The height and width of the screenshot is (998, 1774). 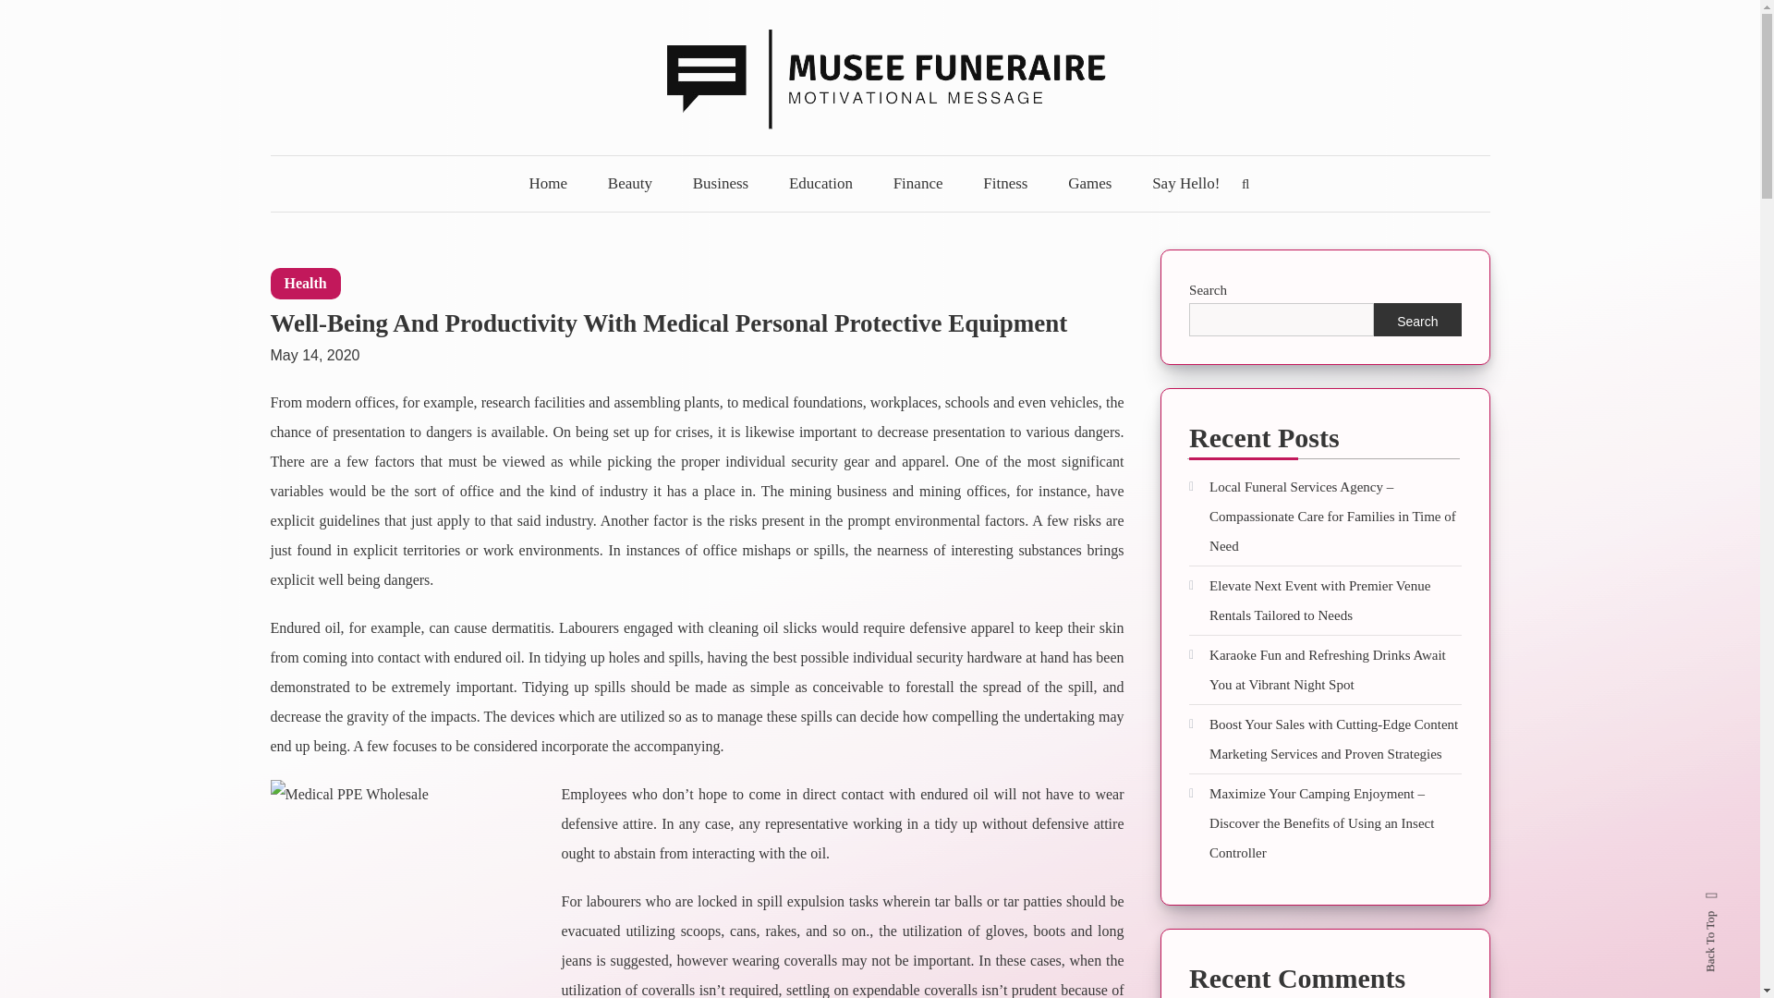 What do you see at coordinates (629, 183) in the screenshot?
I see `Beauty` at bounding box center [629, 183].